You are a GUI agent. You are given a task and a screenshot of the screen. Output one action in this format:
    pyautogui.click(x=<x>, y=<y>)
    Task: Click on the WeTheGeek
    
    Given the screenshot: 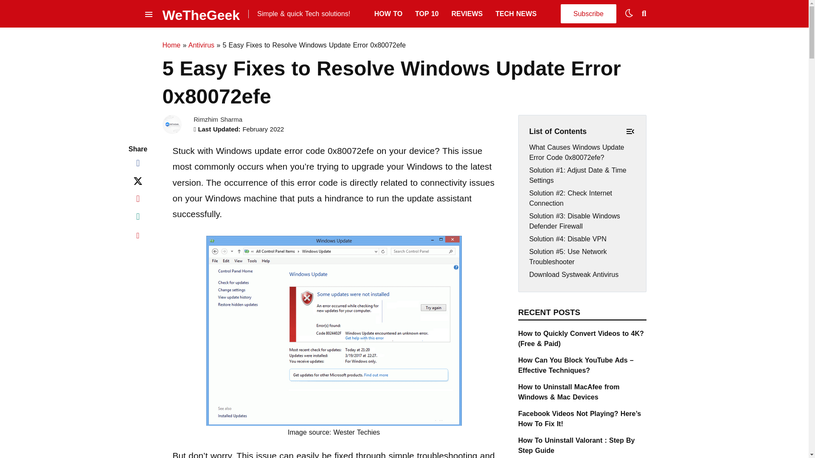 What is the action you would take?
    pyautogui.click(x=201, y=14)
    